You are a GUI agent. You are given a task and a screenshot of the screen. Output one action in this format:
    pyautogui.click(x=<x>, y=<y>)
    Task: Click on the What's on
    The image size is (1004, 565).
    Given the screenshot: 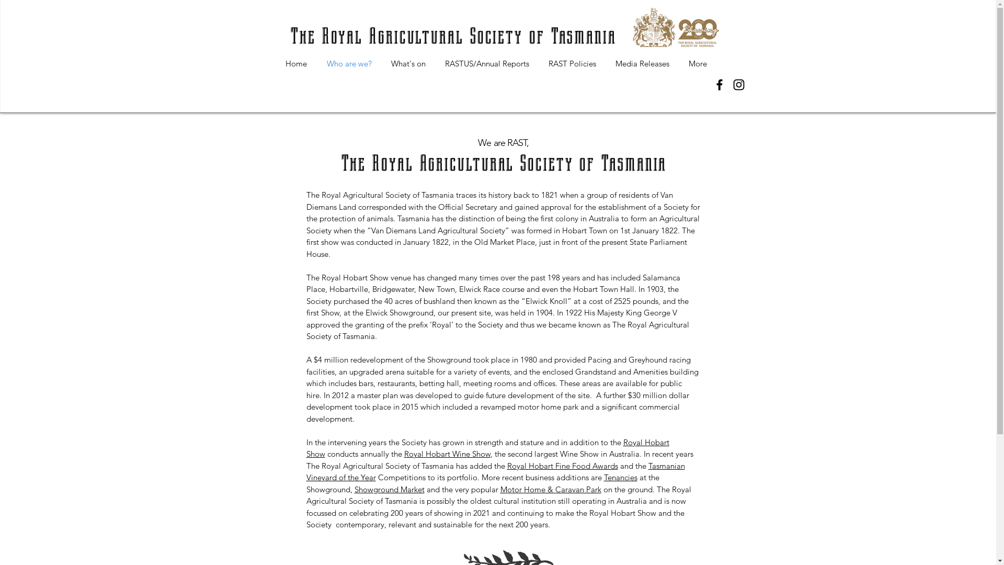 What is the action you would take?
    pyautogui.click(x=409, y=64)
    